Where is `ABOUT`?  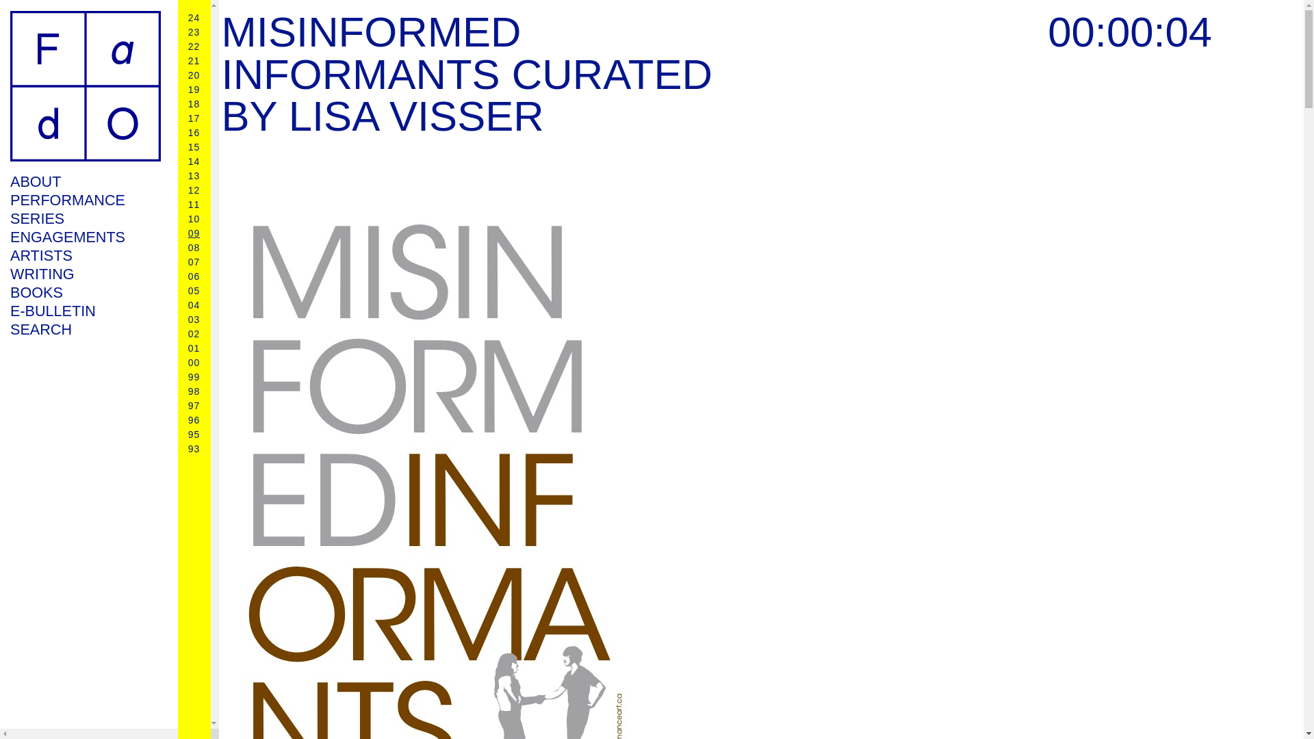
ABOUT is located at coordinates (85, 181).